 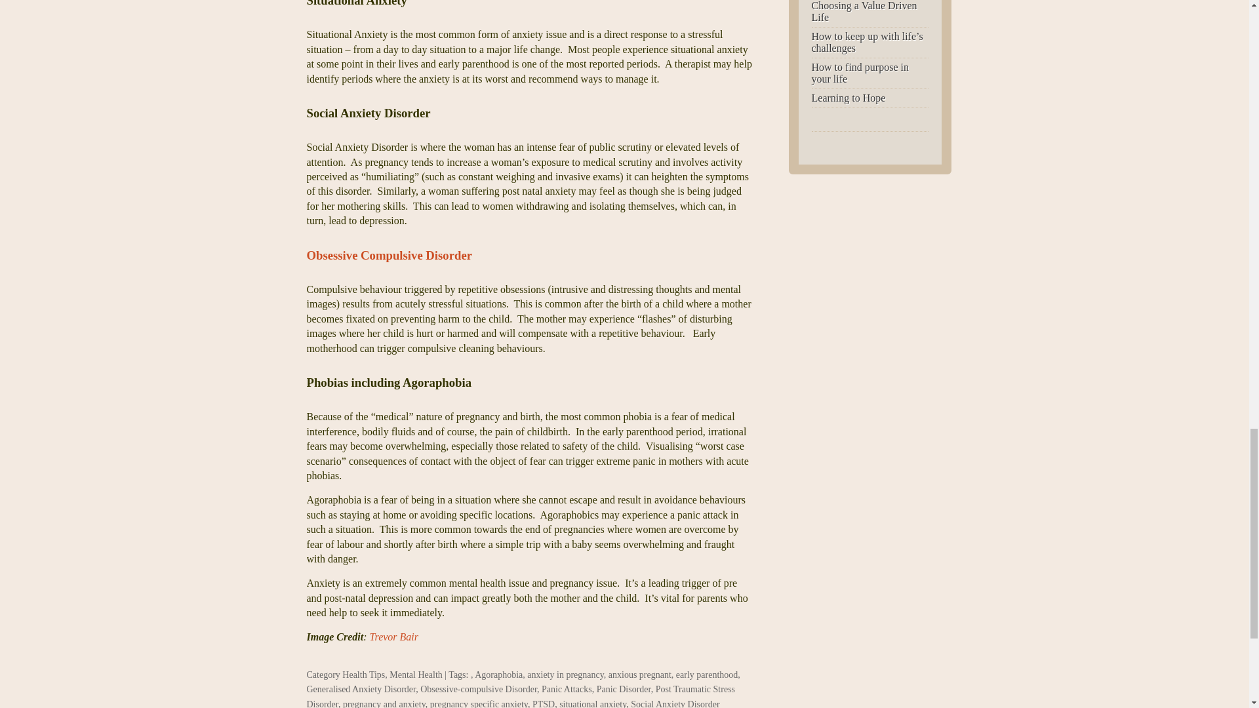 What do you see at coordinates (384, 704) in the screenshot?
I see `pregnancy and anxiety` at bounding box center [384, 704].